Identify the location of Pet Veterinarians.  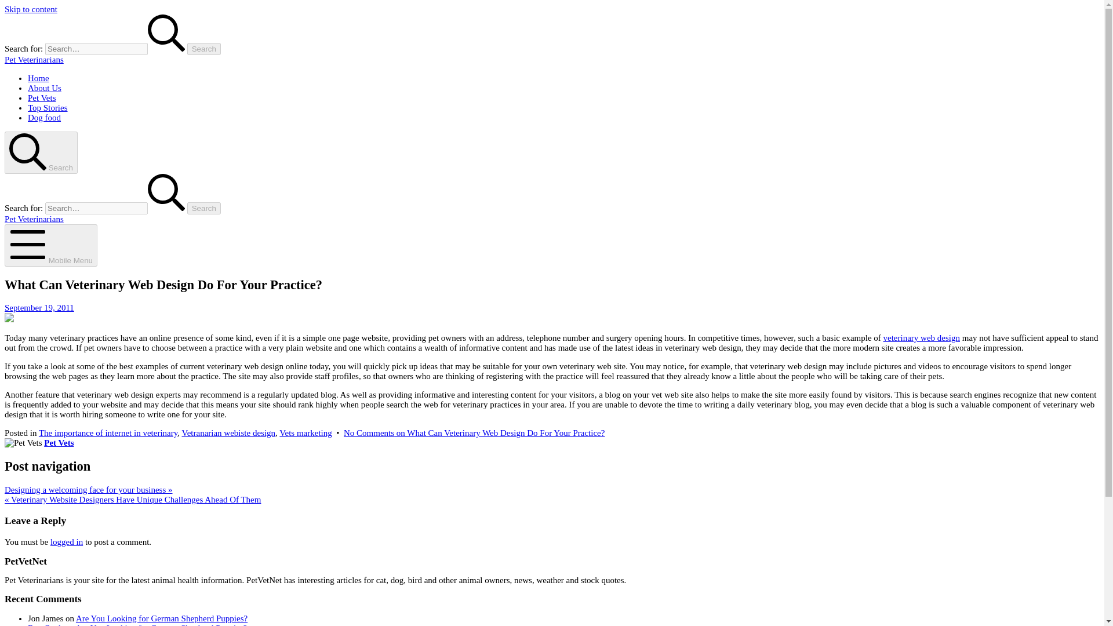
(34, 219).